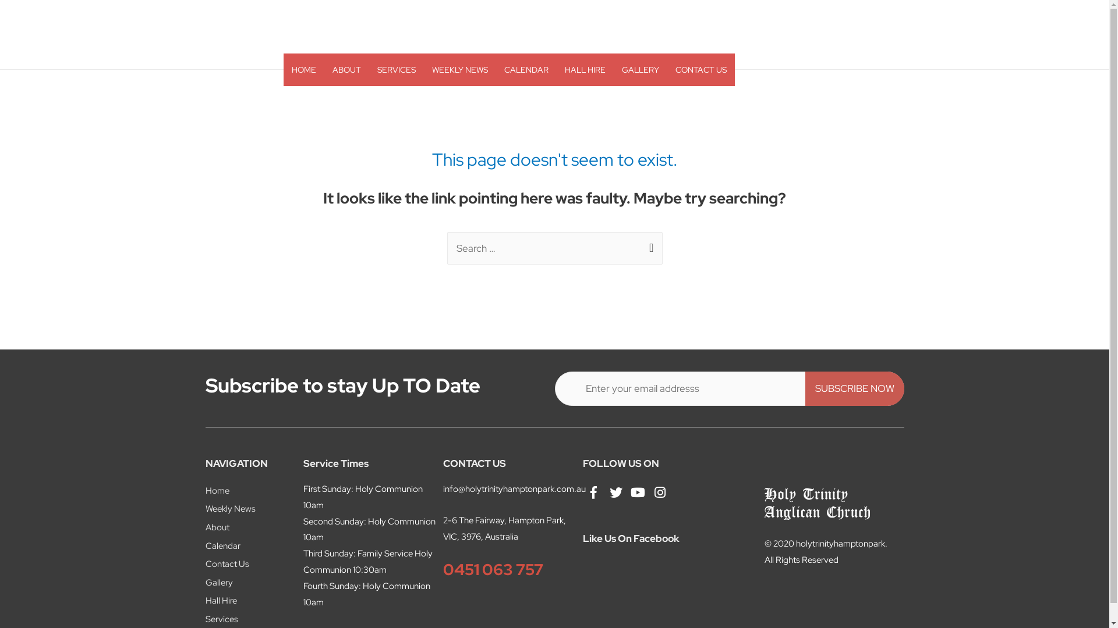 The height and width of the screenshot is (628, 1118). I want to click on CALENDAR, so click(526, 70).